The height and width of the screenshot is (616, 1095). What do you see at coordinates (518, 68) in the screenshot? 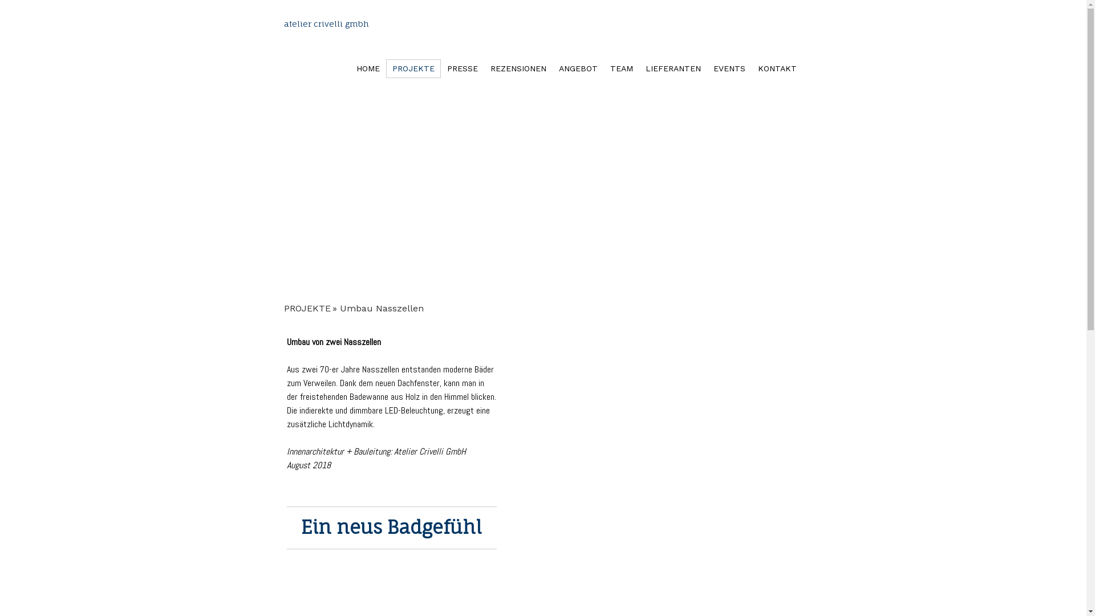
I see `REZENSIONEN` at bounding box center [518, 68].